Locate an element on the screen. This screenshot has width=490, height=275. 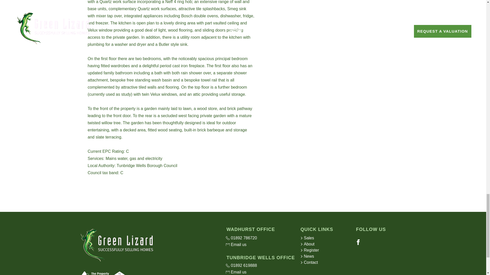
Email us is located at coordinates (260, 245).